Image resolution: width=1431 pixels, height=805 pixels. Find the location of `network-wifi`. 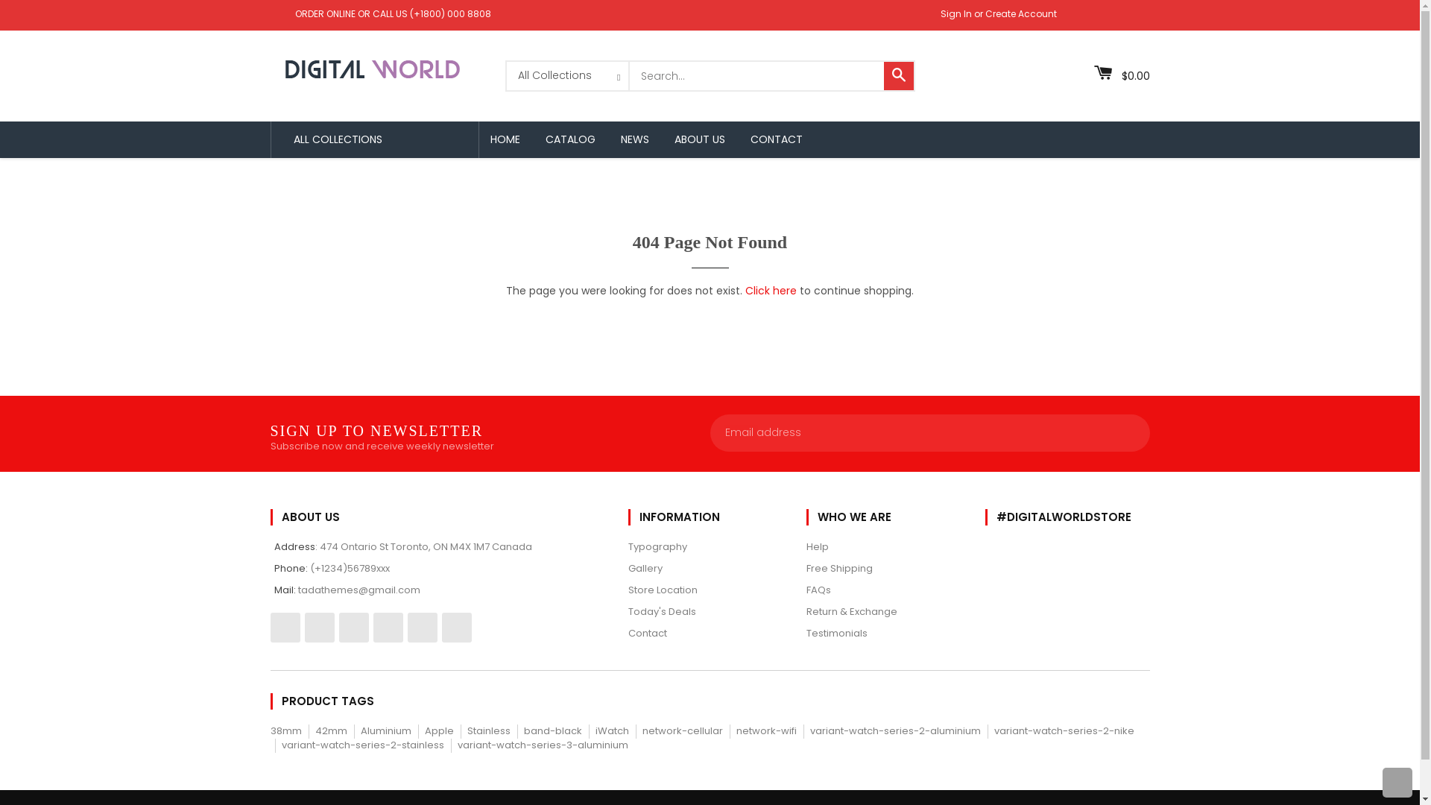

network-wifi is located at coordinates (766, 730).